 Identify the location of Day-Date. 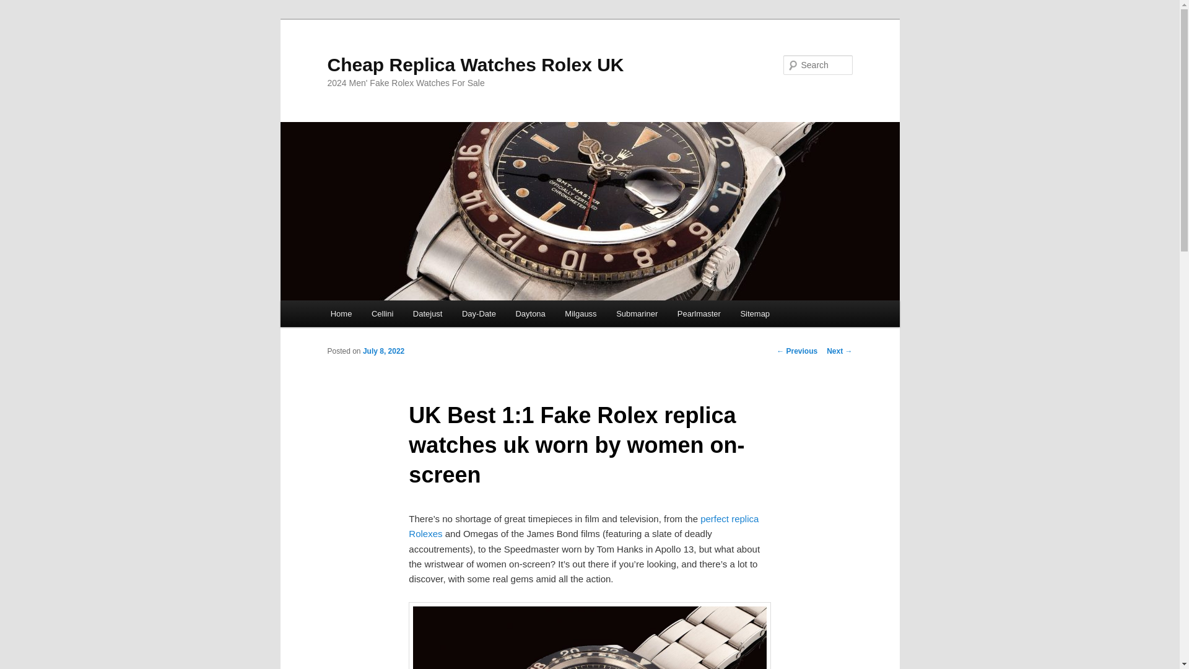
(478, 313).